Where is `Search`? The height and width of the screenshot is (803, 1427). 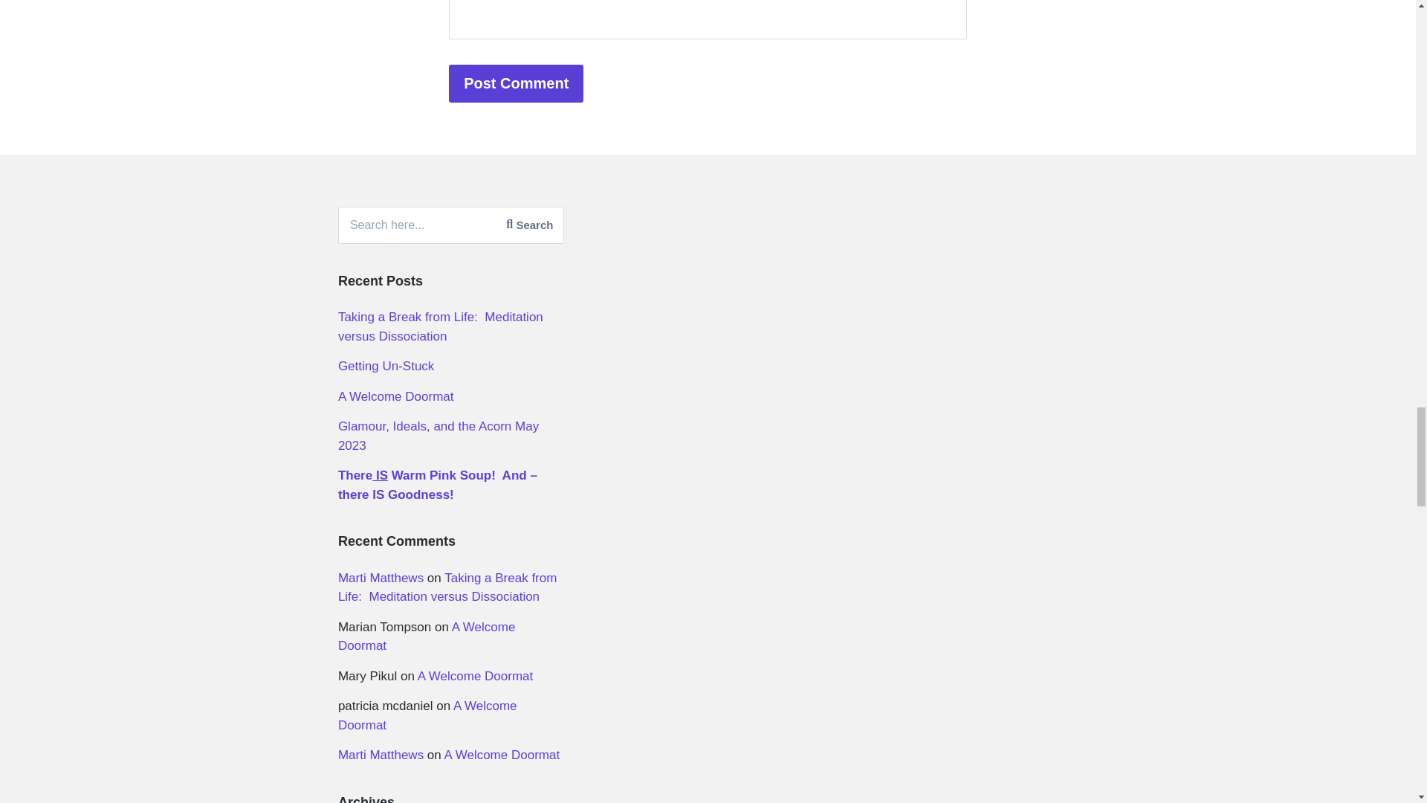
Search is located at coordinates (529, 225).